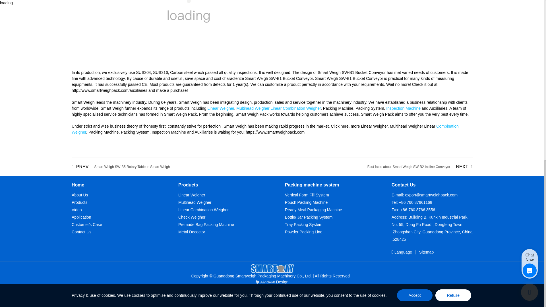 The height and width of the screenshot is (307, 546). What do you see at coordinates (420, 167) in the screenshot?
I see `Fast facts about Smart Weigh SW-B2 Incline Conveyor` at bounding box center [420, 167].